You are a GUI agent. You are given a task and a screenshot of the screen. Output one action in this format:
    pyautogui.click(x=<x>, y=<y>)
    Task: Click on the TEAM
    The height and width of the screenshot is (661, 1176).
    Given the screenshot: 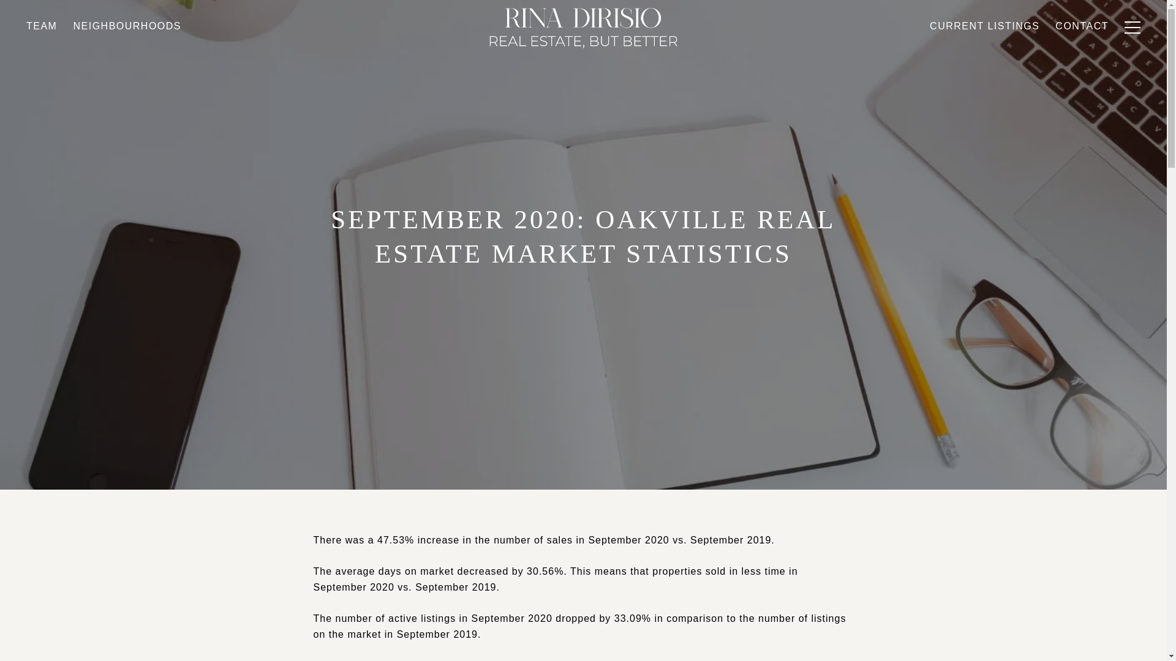 What is the action you would take?
    pyautogui.click(x=42, y=61)
    